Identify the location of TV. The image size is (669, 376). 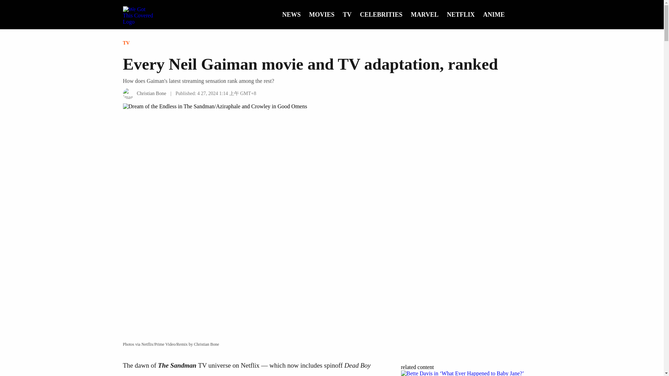
(347, 15).